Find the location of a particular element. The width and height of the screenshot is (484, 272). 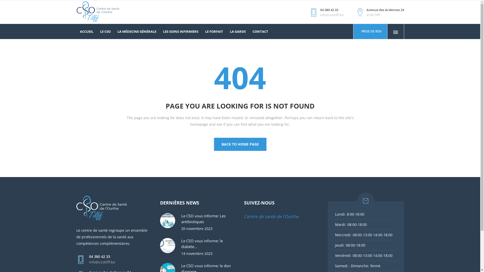

PRISE DE RDV is located at coordinates (370, 31).